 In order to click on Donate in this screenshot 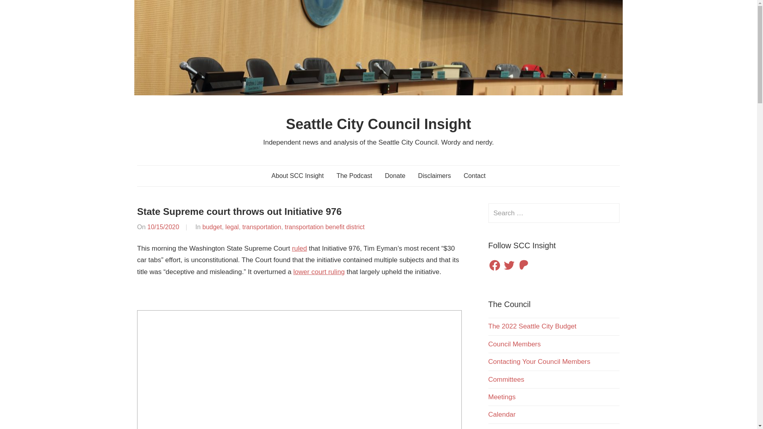, I will do `click(395, 176)`.